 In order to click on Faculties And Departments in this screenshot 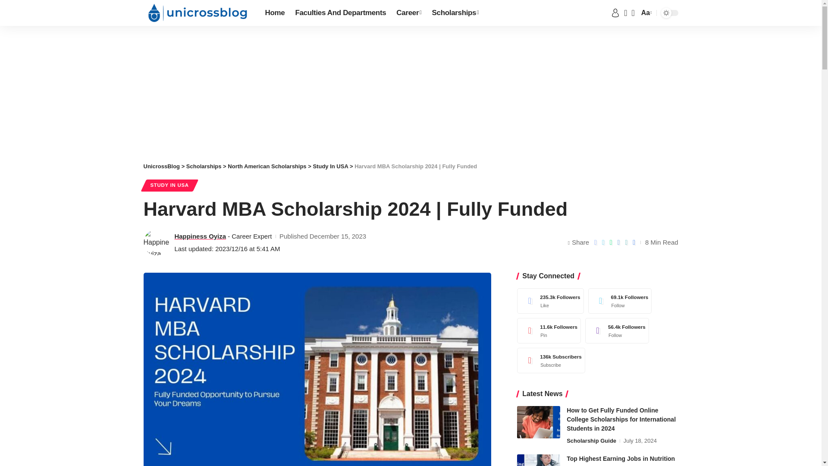, I will do `click(340, 13)`.